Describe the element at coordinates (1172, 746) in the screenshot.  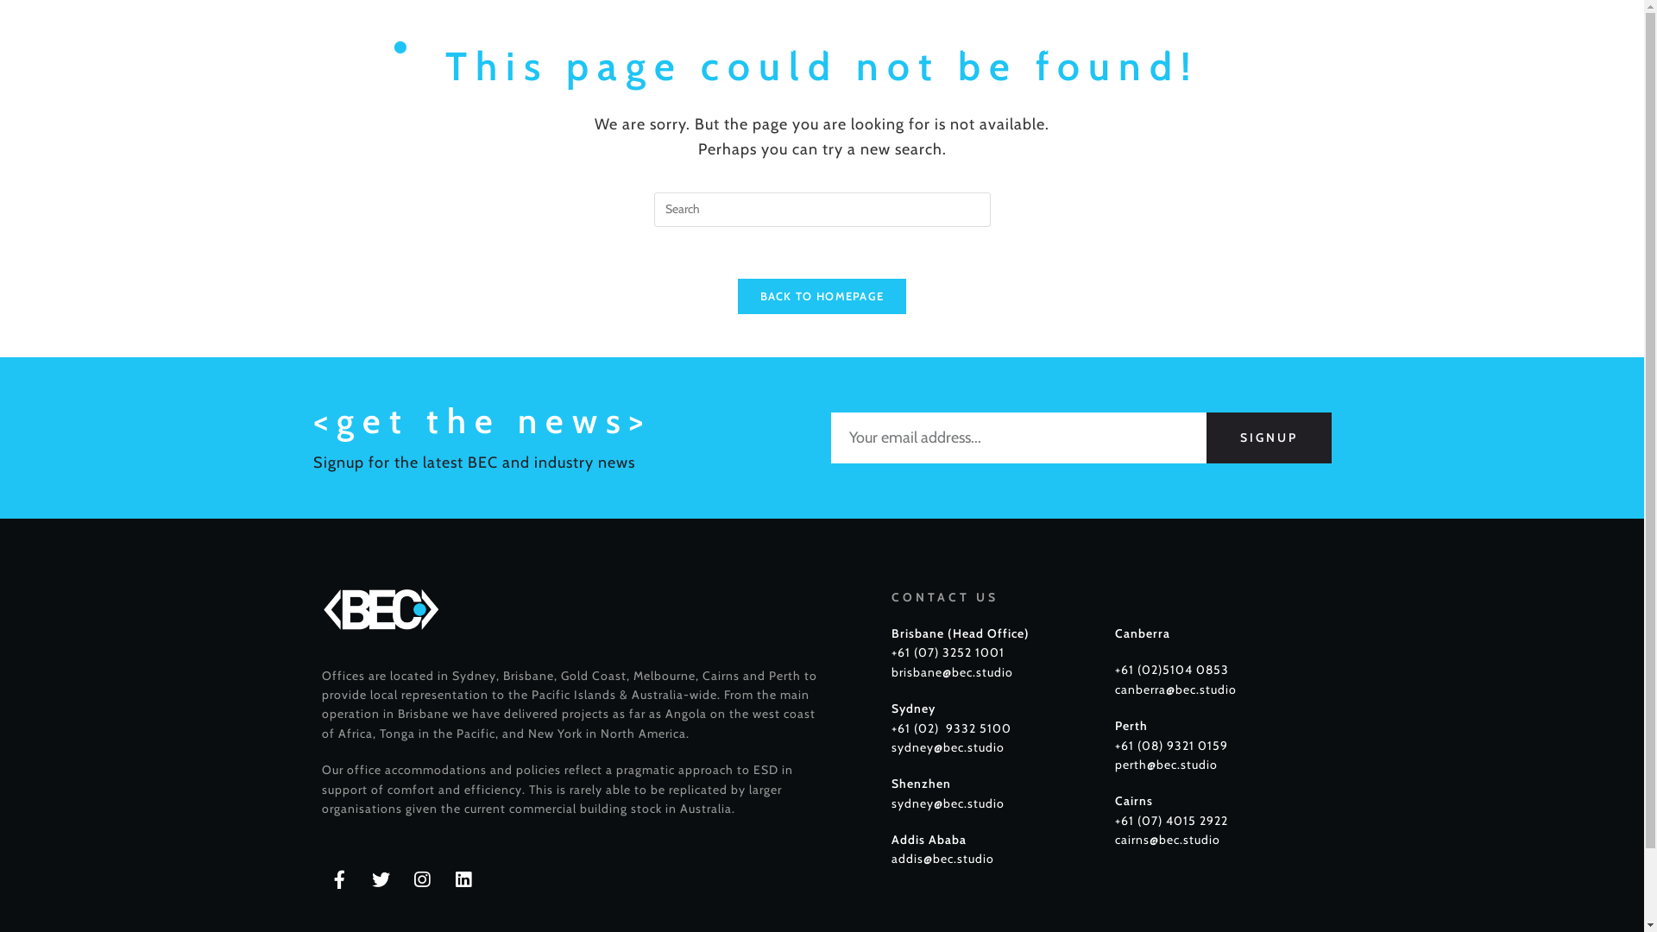
I see `+61 (08) 9321 0159` at that location.